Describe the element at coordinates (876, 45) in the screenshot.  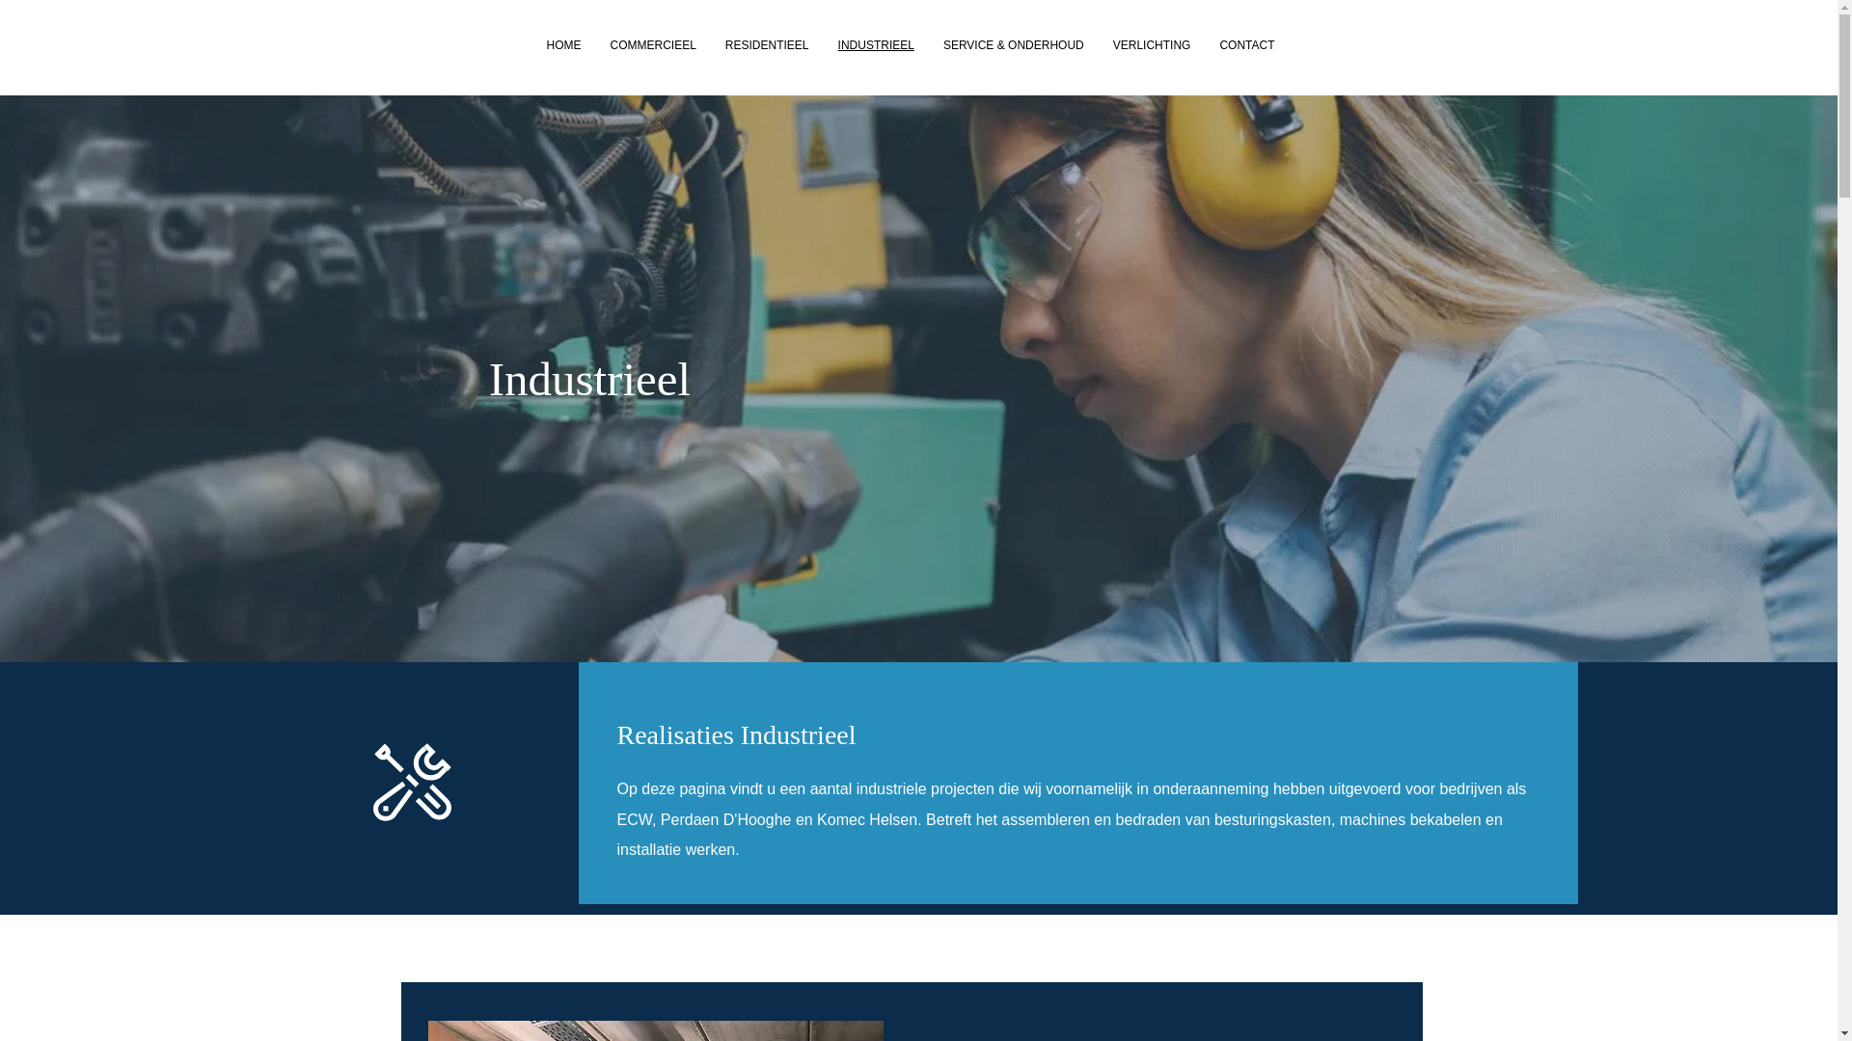
I see `INDUSTRIEEL` at that location.